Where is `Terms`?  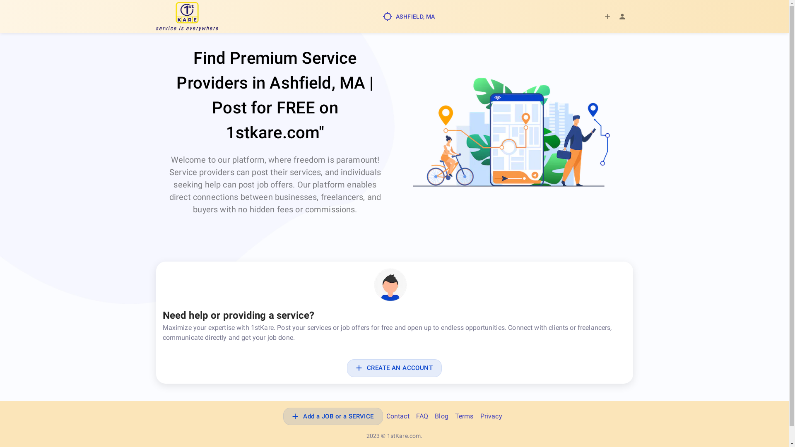
Terms is located at coordinates (465, 416).